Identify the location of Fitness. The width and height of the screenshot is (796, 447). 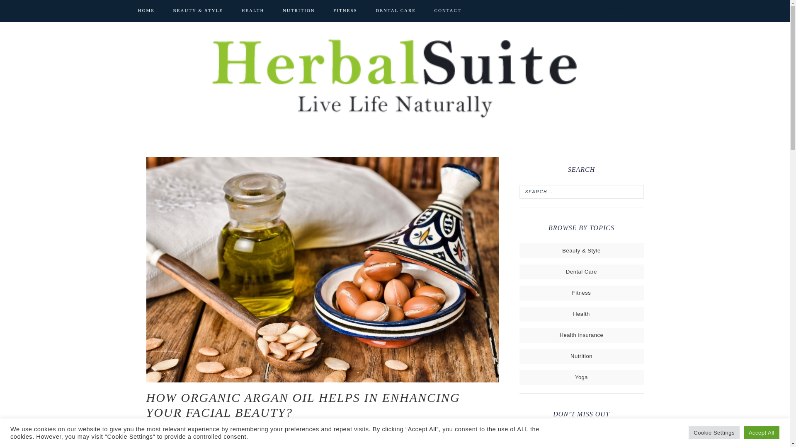
(581, 292).